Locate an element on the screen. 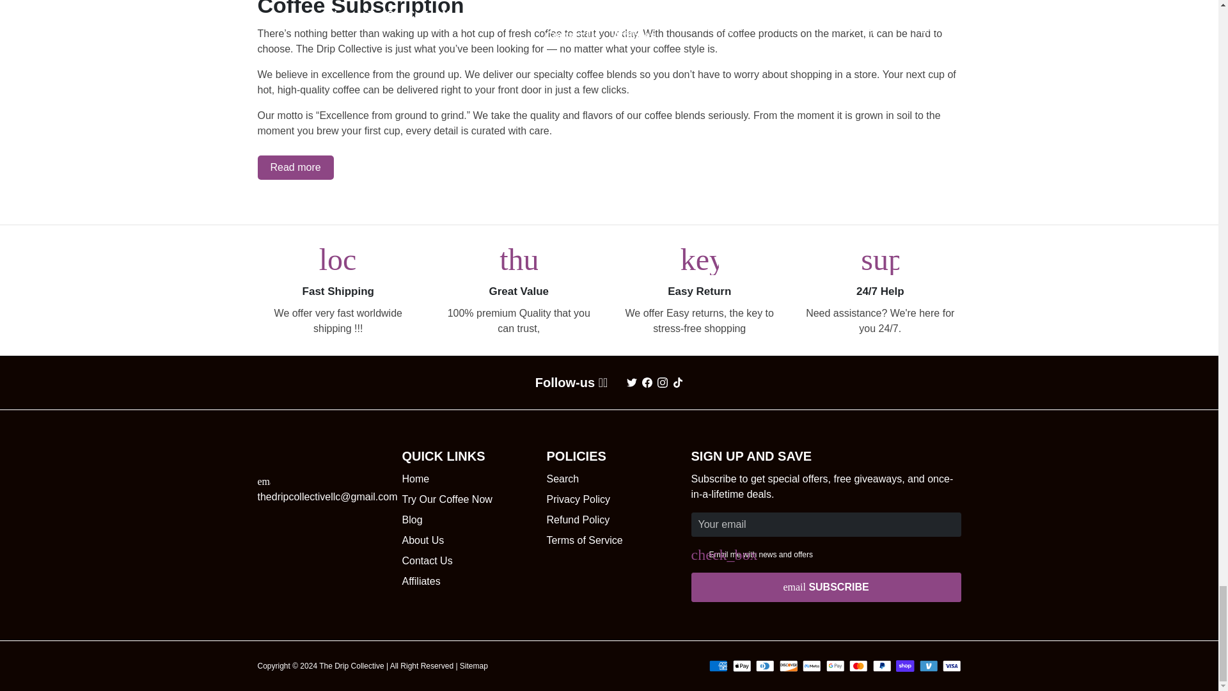 The width and height of the screenshot is (1228, 691). Meta Pay is located at coordinates (811, 665).